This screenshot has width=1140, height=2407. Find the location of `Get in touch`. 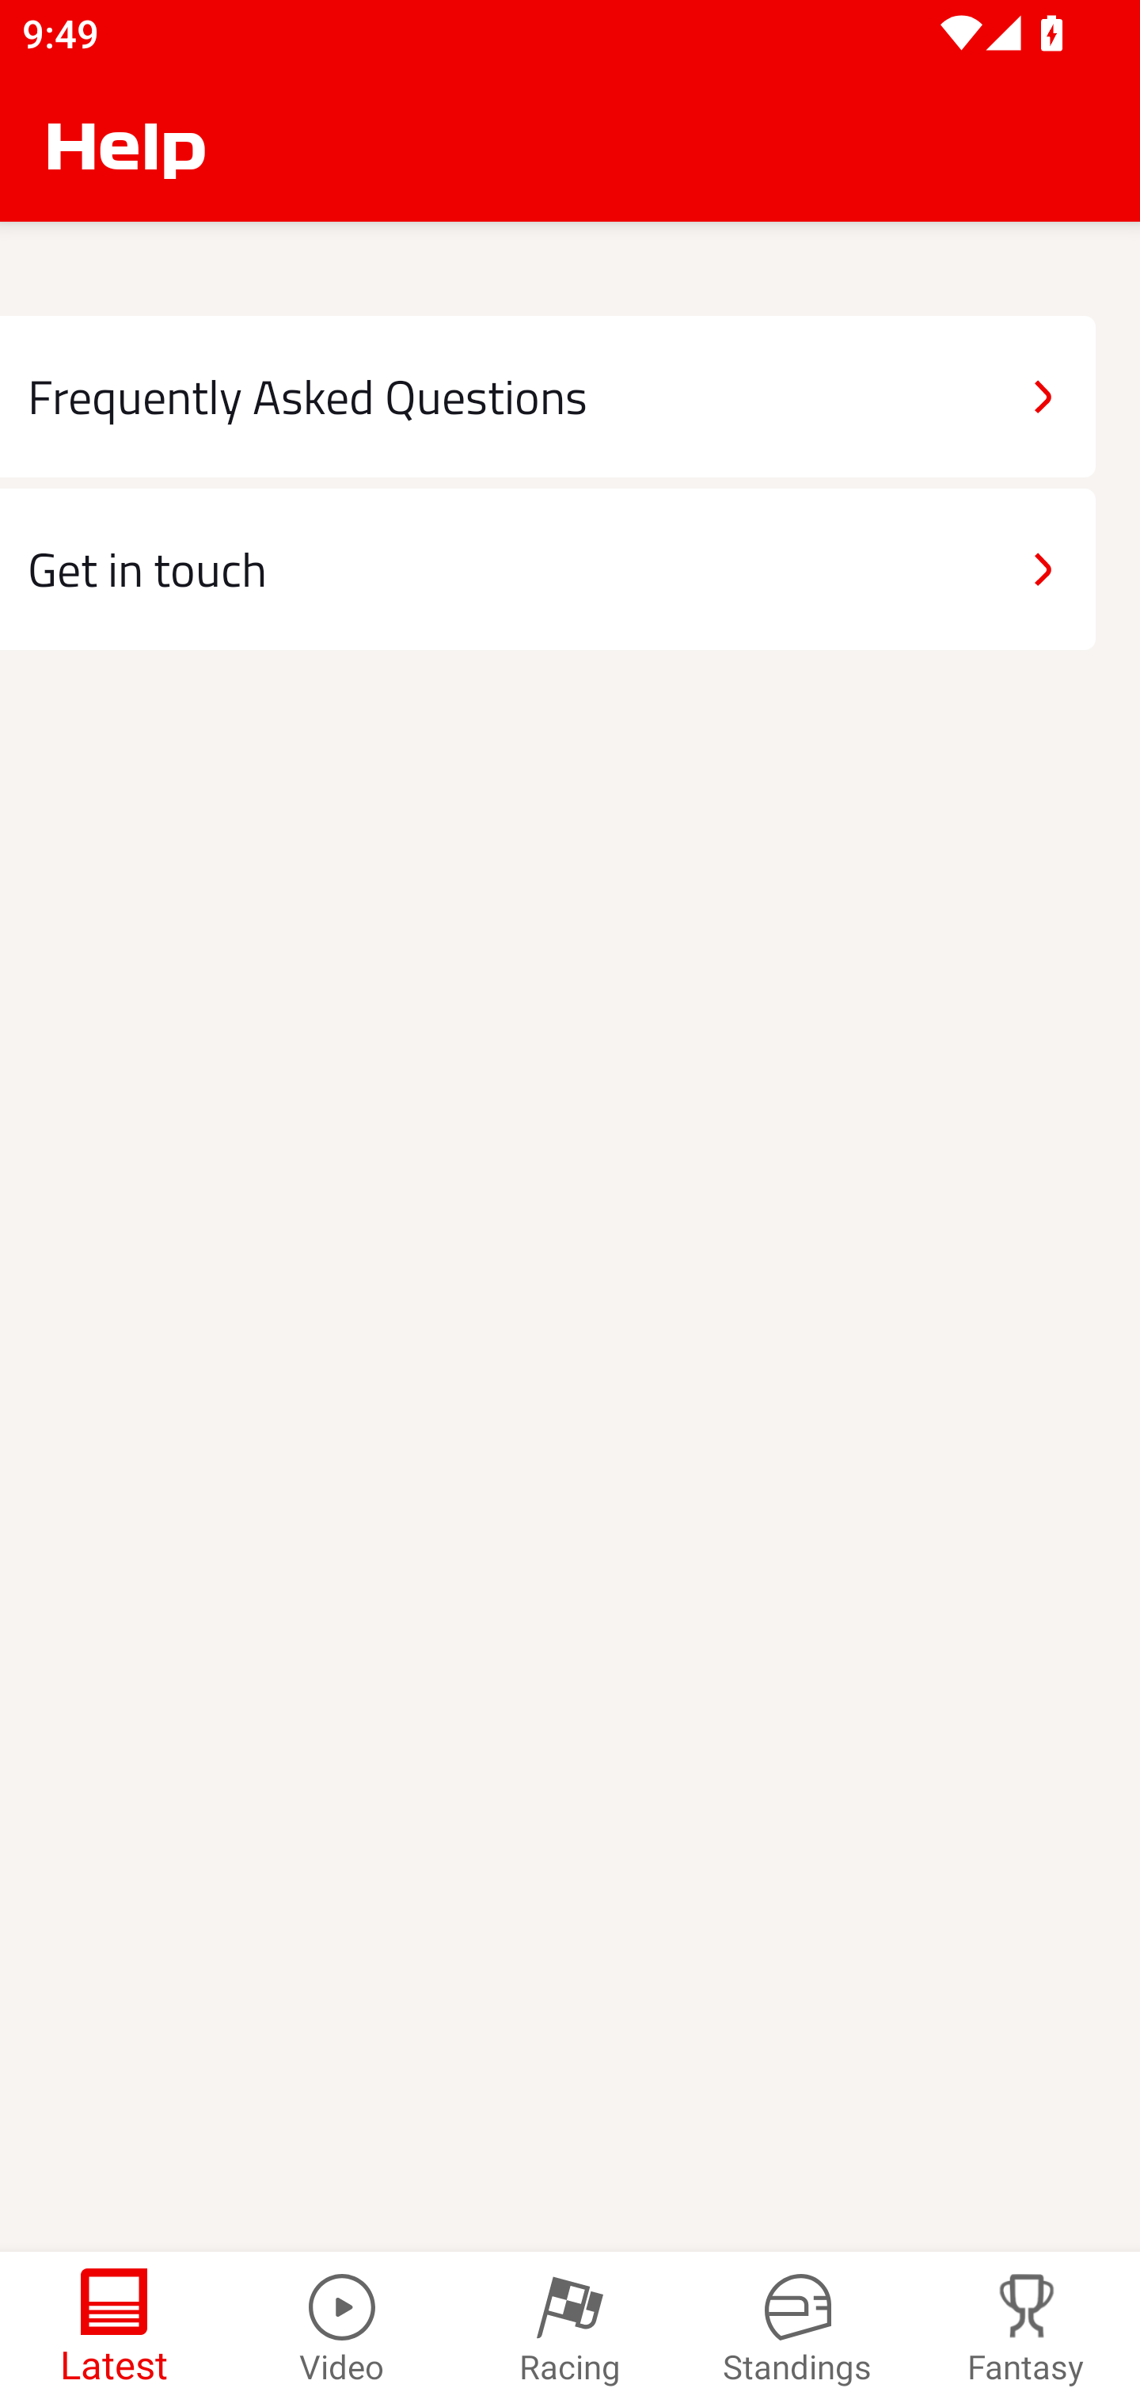

Get in touch is located at coordinates (548, 568).